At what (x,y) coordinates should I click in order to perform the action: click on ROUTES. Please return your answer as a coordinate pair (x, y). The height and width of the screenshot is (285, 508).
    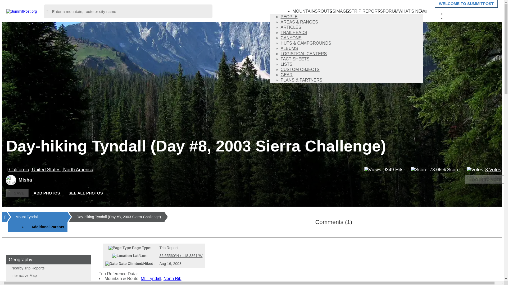
    Looking at the image, I should click on (326, 11).